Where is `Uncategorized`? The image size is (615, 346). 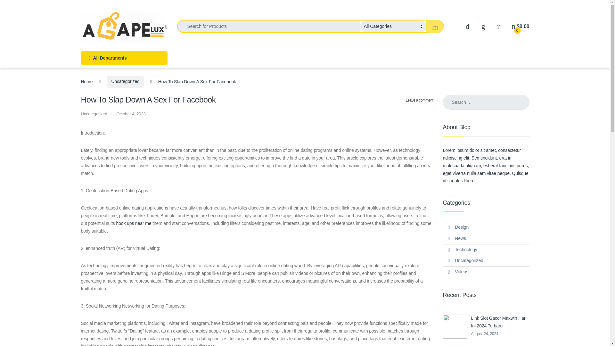 Uncategorized is located at coordinates (94, 113).